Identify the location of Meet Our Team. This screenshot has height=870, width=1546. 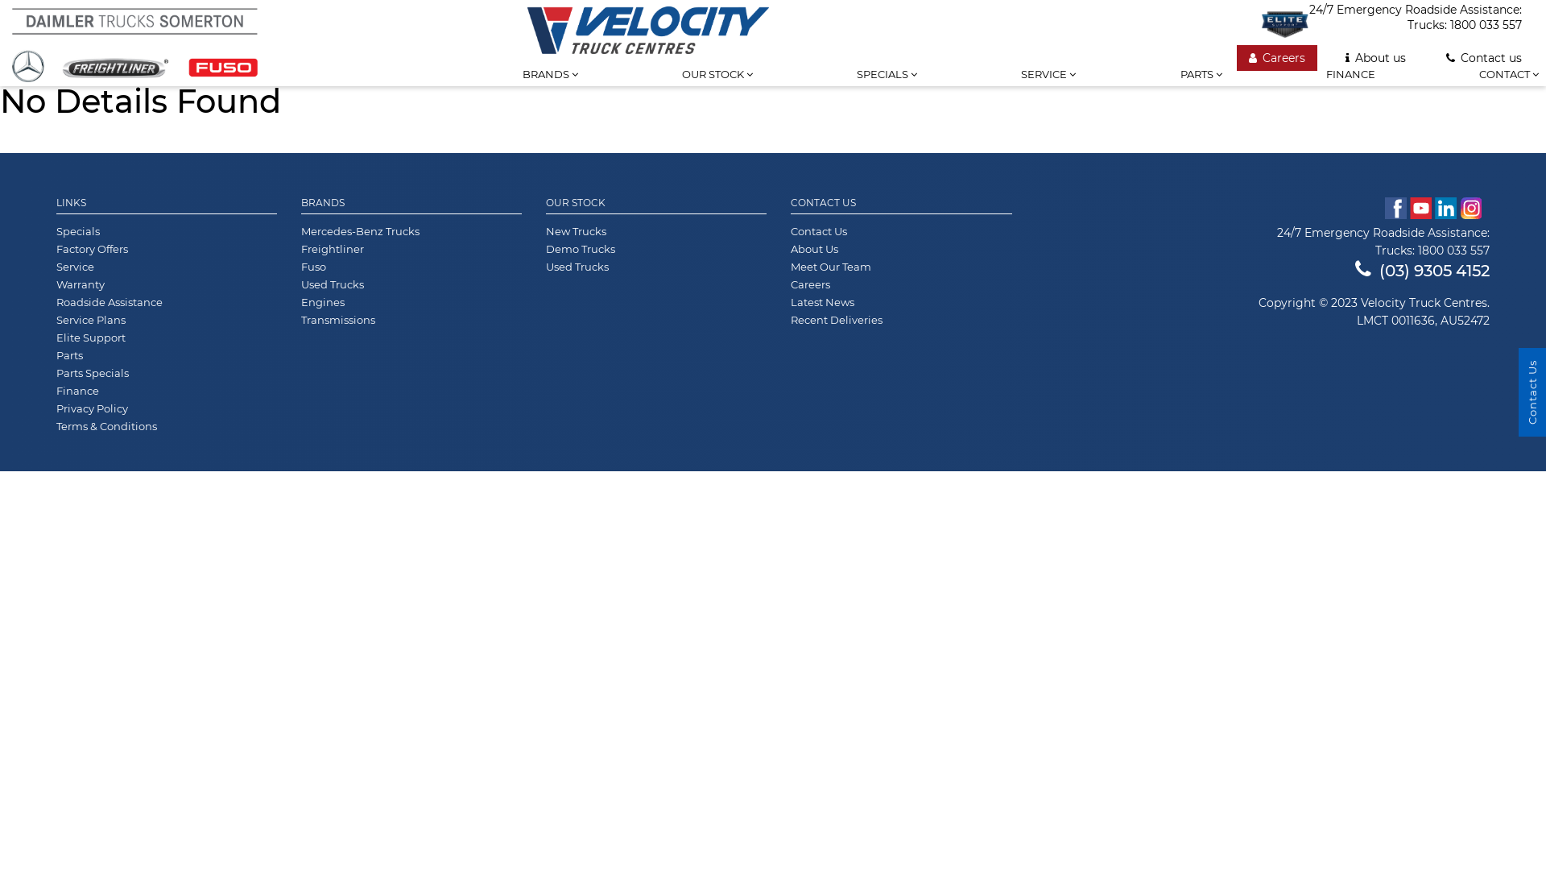
(831, 270).